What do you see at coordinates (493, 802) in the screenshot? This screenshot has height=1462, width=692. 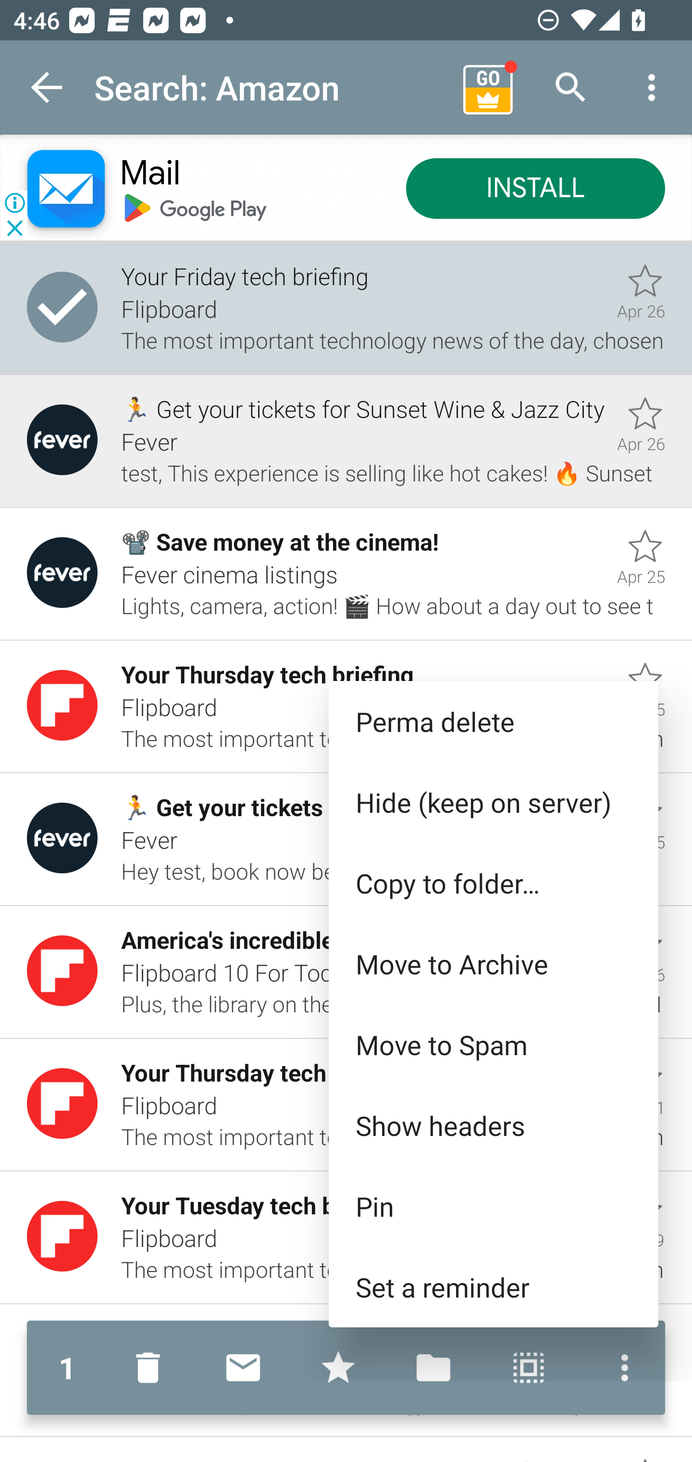 I see `Hide (keep on server)` at bounding box center [493, 802].